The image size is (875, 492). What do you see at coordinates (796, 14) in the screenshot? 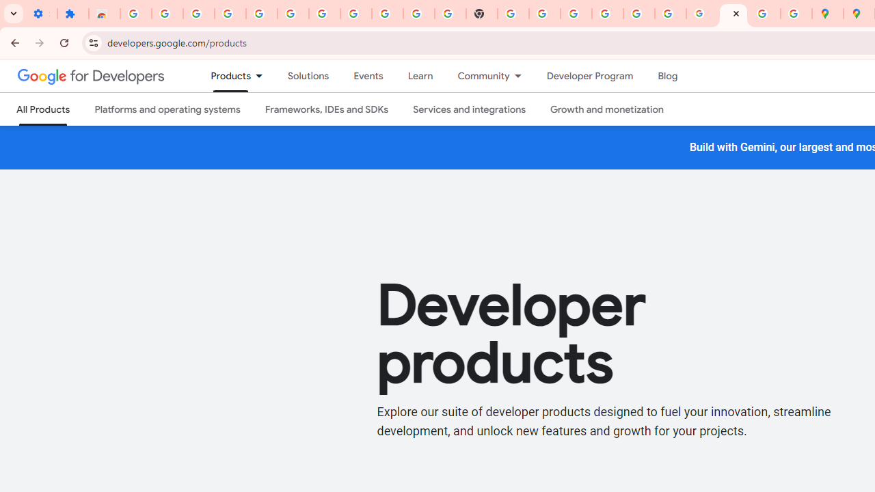
I see `Safety in Our Products - Google Safety Center` at bounding box center [796, 14].